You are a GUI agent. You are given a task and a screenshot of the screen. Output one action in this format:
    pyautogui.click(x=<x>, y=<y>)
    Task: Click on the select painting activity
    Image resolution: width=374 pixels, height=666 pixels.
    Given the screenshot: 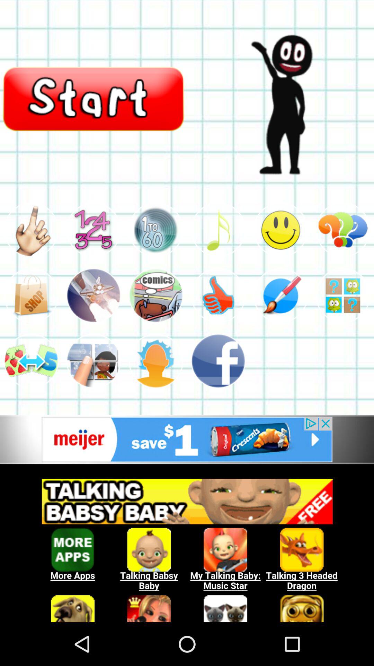 What is the action you would take?
    pyautogui.click(x=280, y=296)
    